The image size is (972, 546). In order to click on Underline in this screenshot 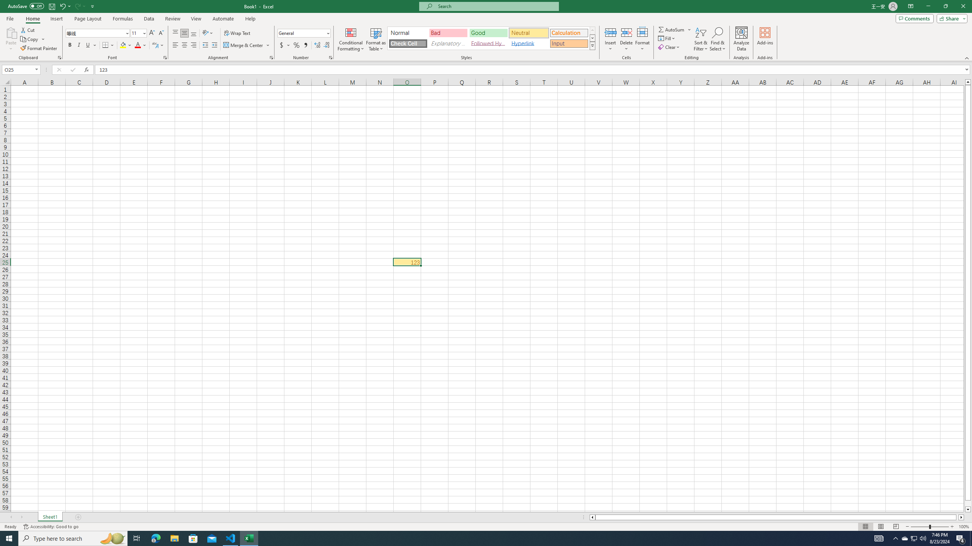, I will do `click(88, 45)`.